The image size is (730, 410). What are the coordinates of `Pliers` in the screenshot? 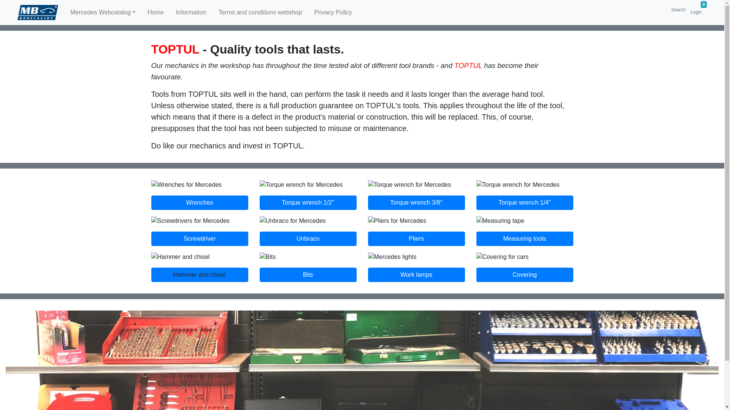 It's located at (416, 239).